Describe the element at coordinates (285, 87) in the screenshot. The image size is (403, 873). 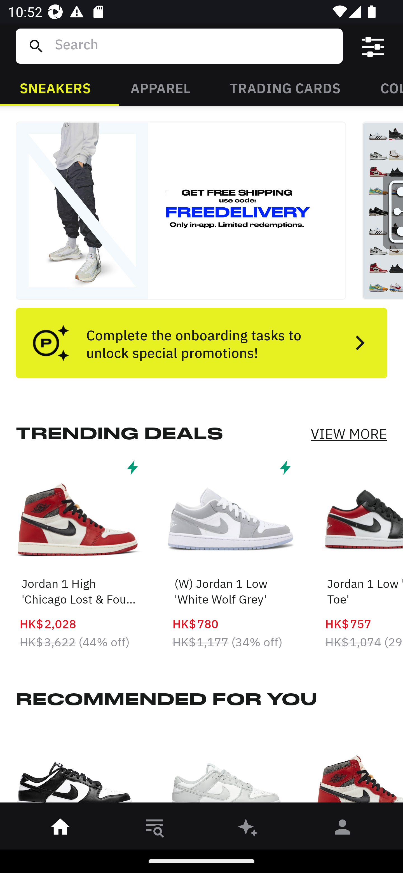
I see `TRADING CARDS` at that location.